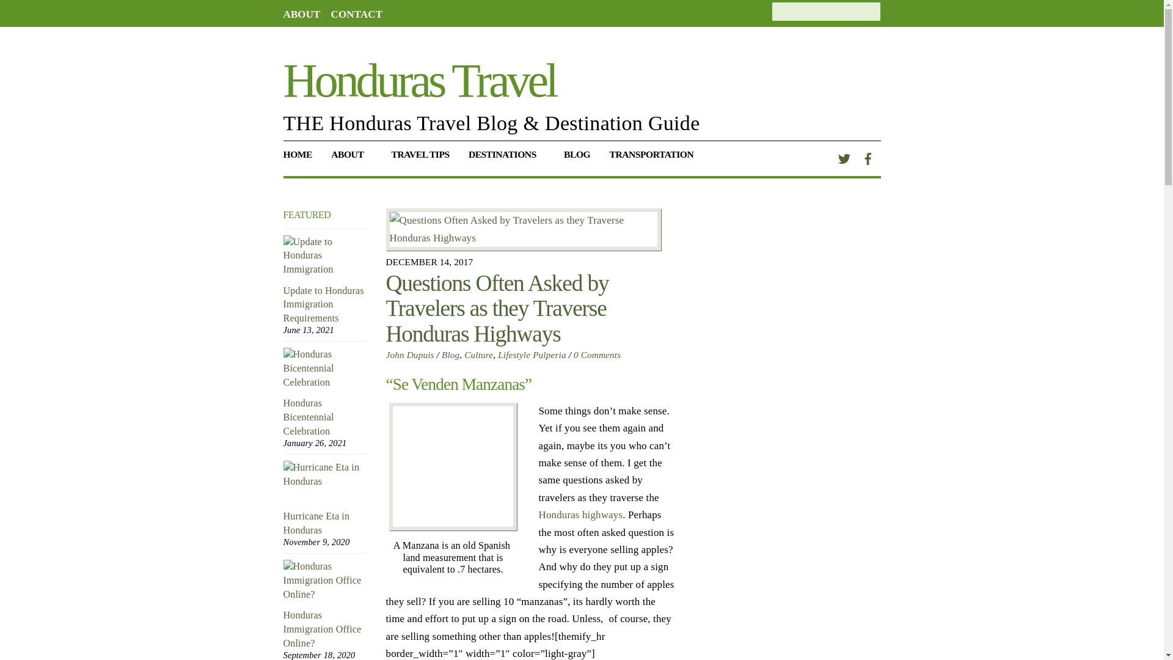  I want to click on DESTINATIONS, so click(506, 159).